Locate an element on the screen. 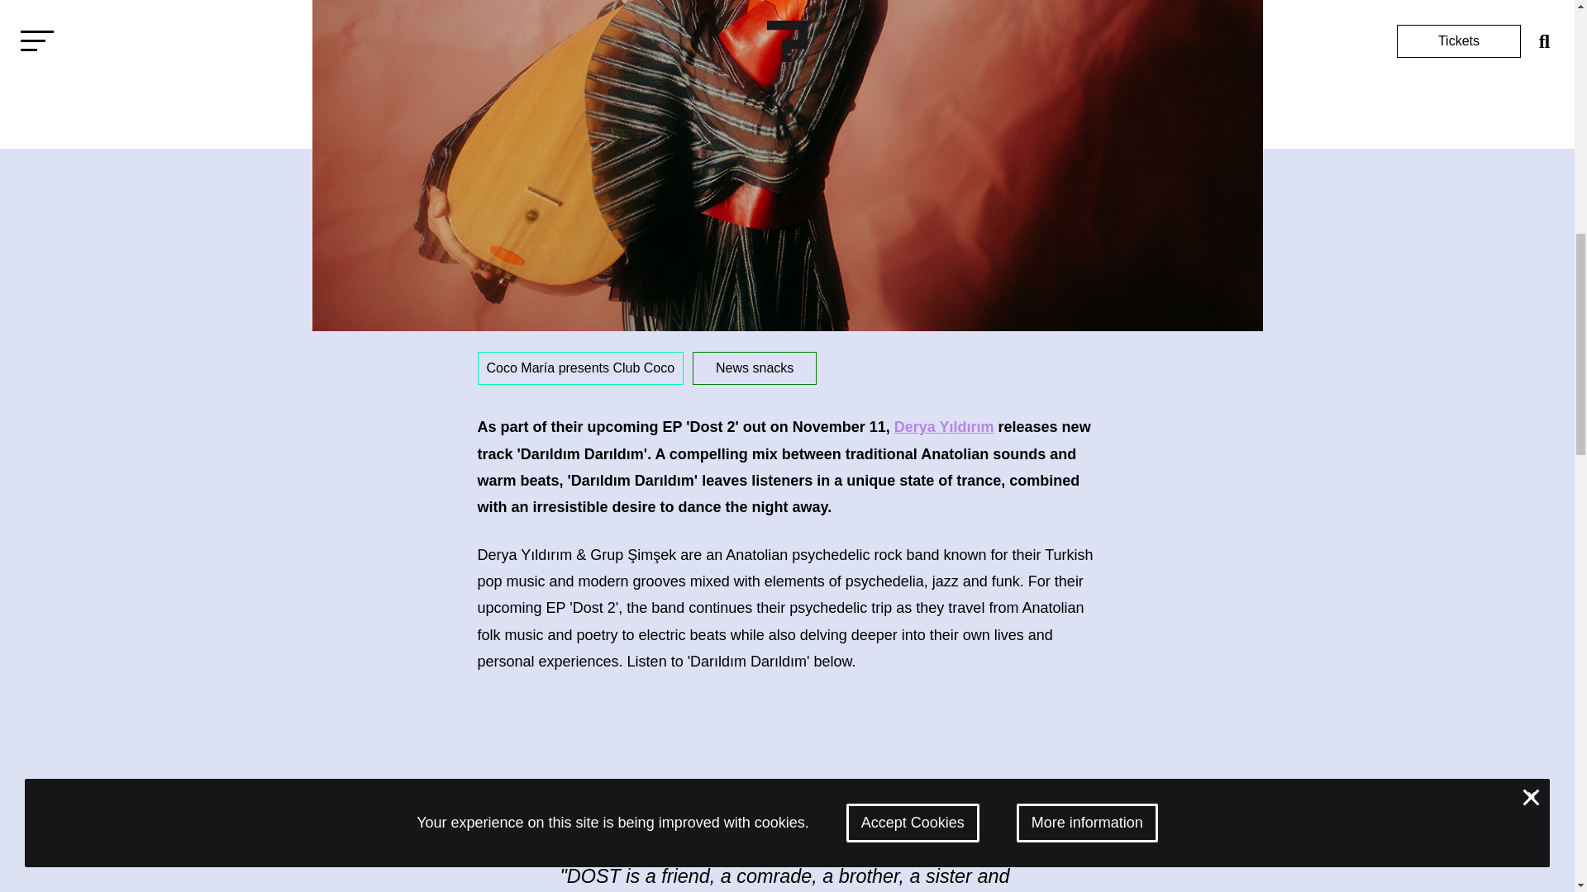 This screenshot has height=892, width=1587. News snacks is located at coordinates (754, 368).